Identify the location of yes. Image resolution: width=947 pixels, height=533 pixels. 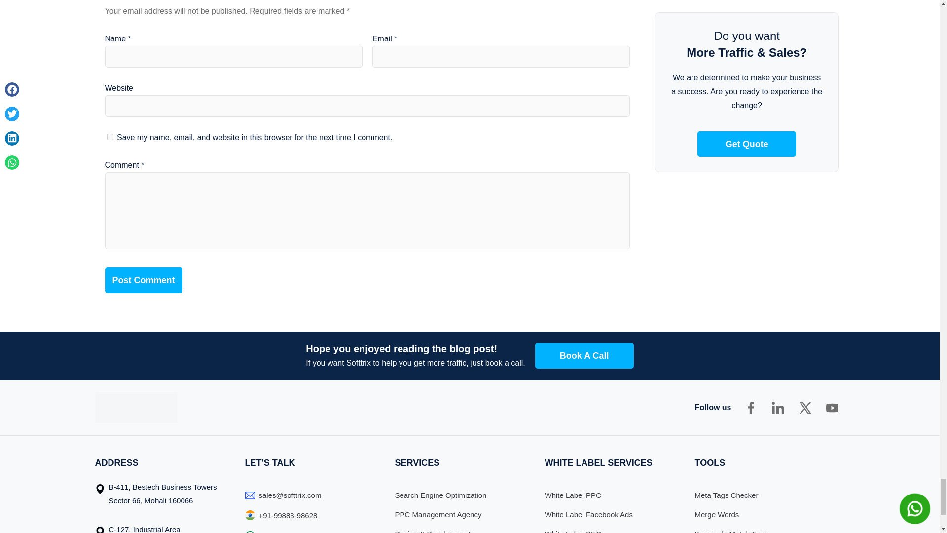
(109, 137).